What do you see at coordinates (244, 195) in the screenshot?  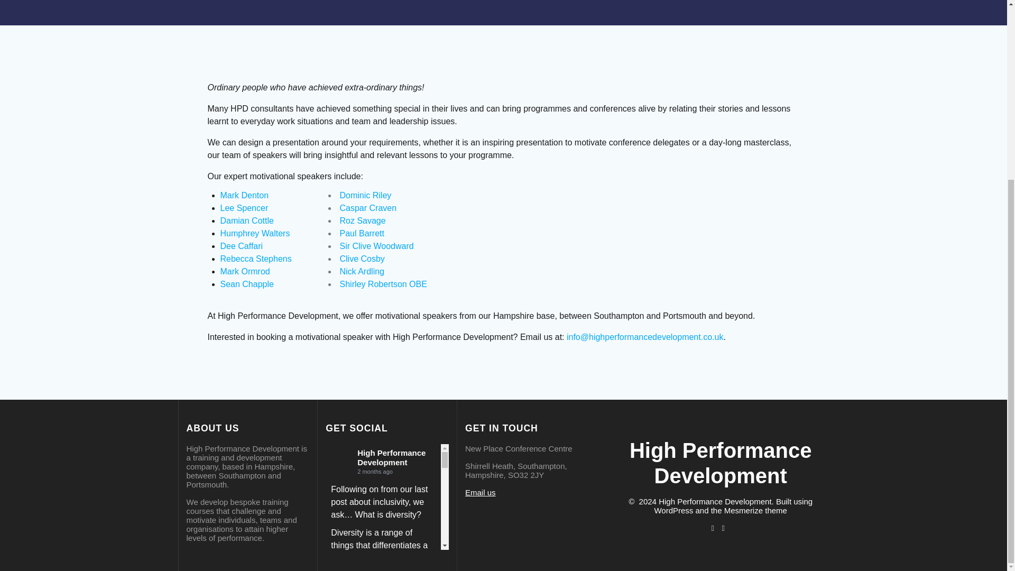 I see `Mark Denton` at bounding box center [244, 195].